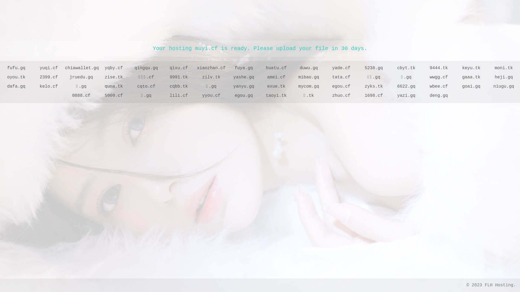  Describe the element at coordinates (439, 77) in the screenshot. I see `wwgg.cf` at that location.